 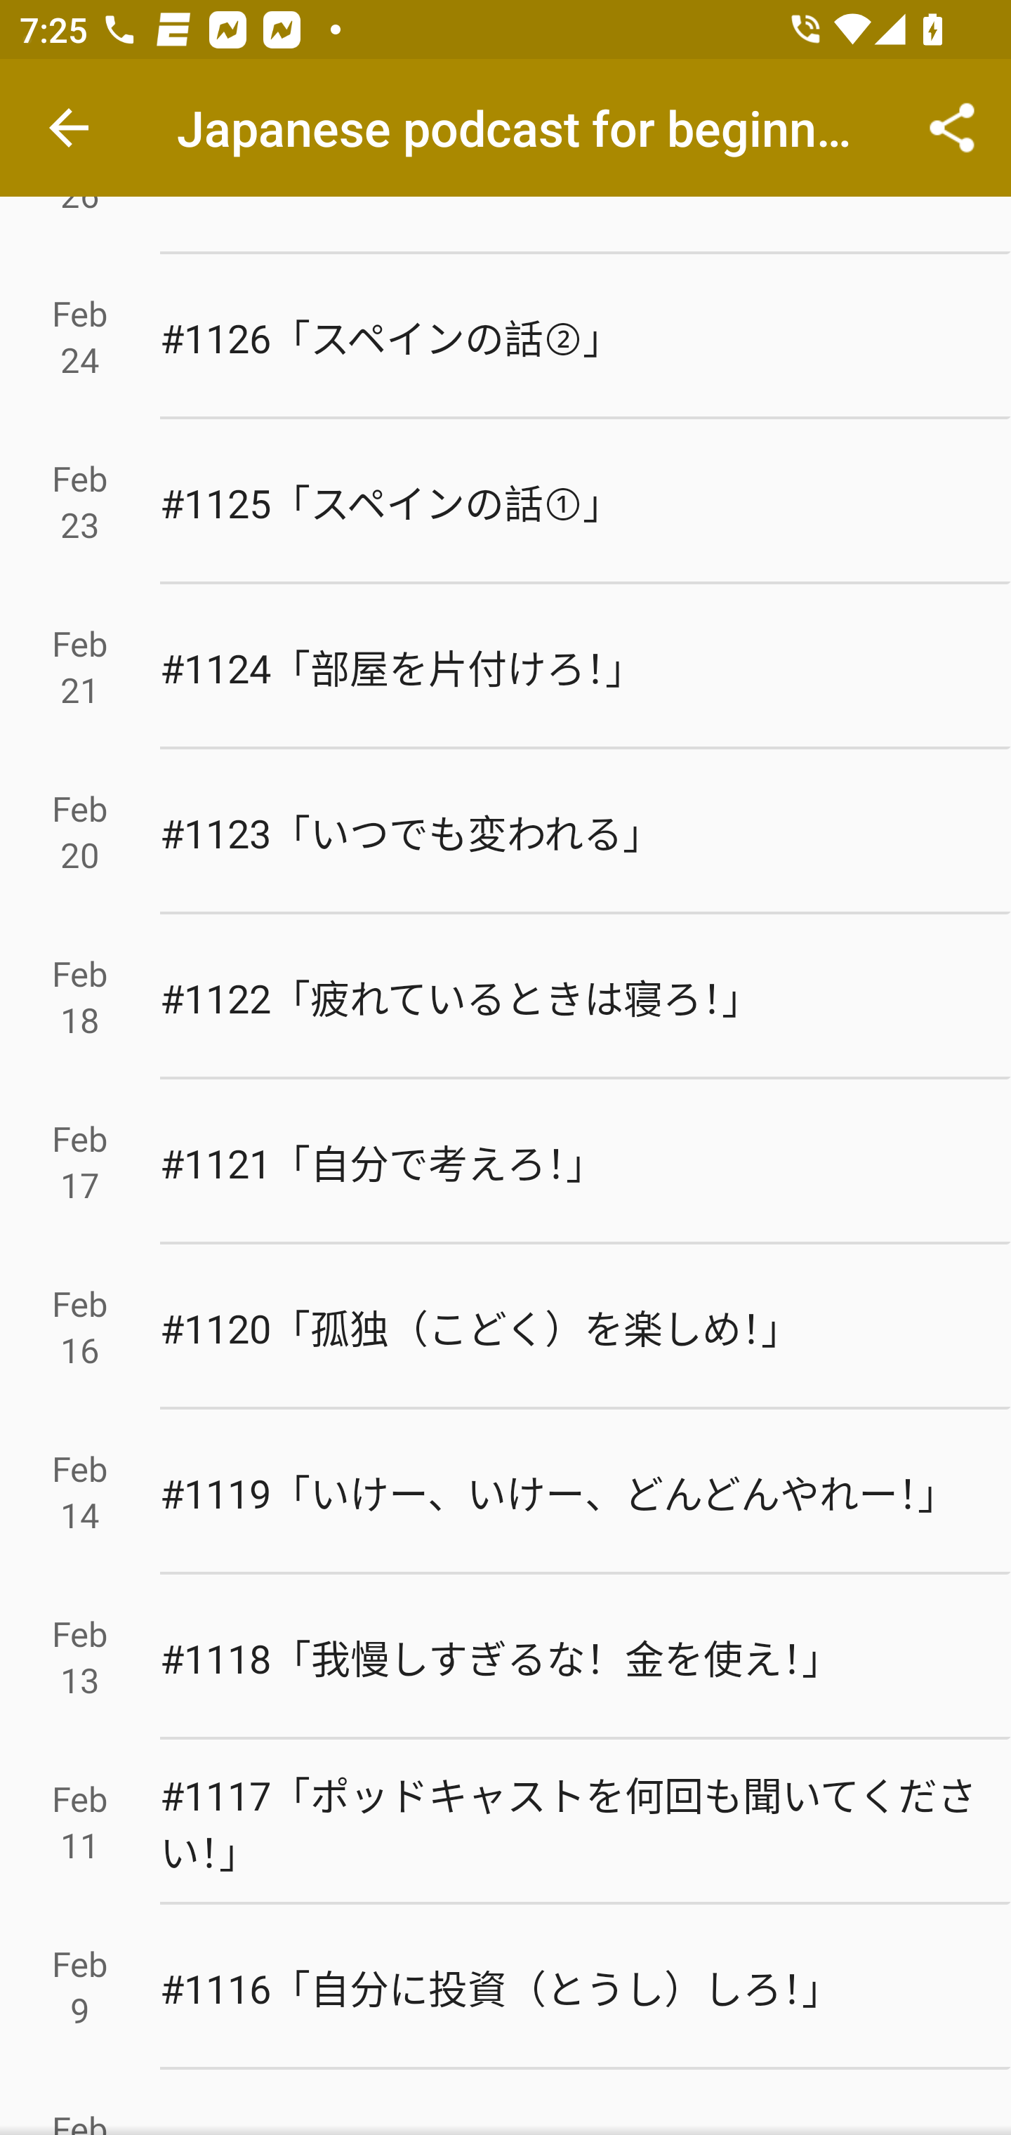 What do you see at coordinates (952, 128) in the screenshot?
I see `Share...` at bounding box center [952, 128].